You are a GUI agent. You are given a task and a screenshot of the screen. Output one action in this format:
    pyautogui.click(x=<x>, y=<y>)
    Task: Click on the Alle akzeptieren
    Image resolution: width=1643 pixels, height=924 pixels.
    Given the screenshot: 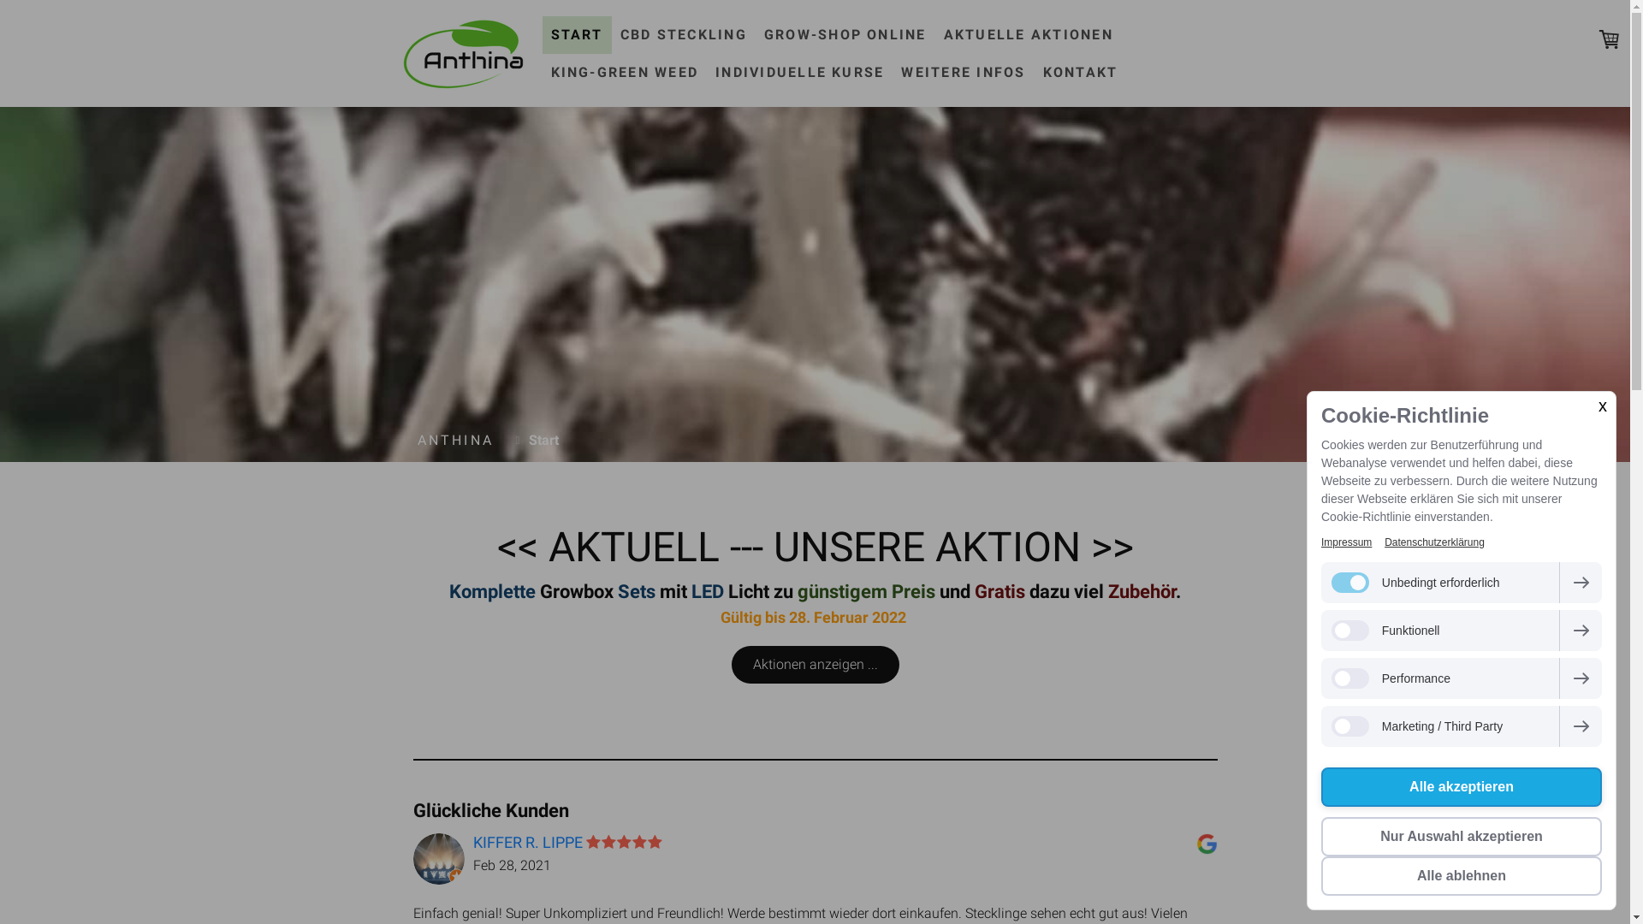 What is the action you would take?
    pyautogui.click(x=1462, y=787)
    